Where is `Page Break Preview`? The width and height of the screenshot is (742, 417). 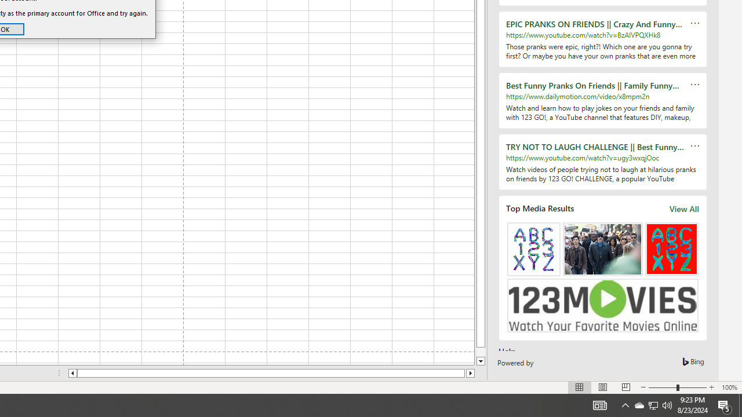 Page Break Preview is located at coordinates (625, 387).